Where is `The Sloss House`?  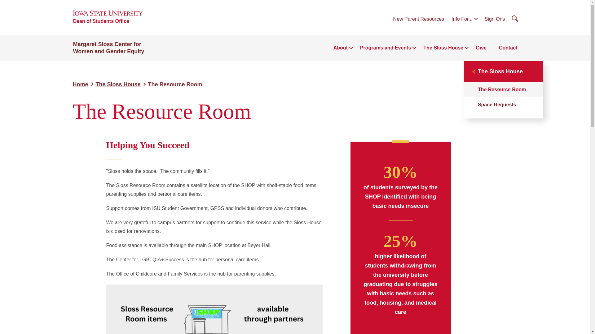
The Sloss House is located at coordinates (118, 84).